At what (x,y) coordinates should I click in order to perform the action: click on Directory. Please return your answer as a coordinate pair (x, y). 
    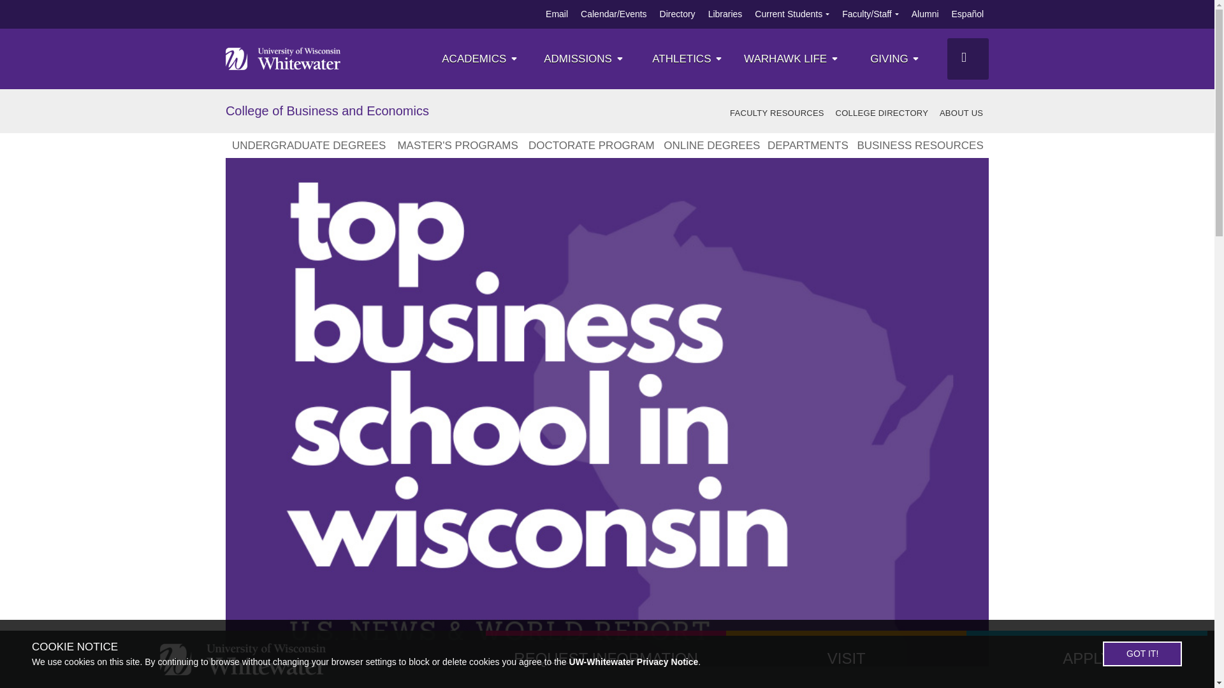
    Looking at the image, I should click on (677, 14).